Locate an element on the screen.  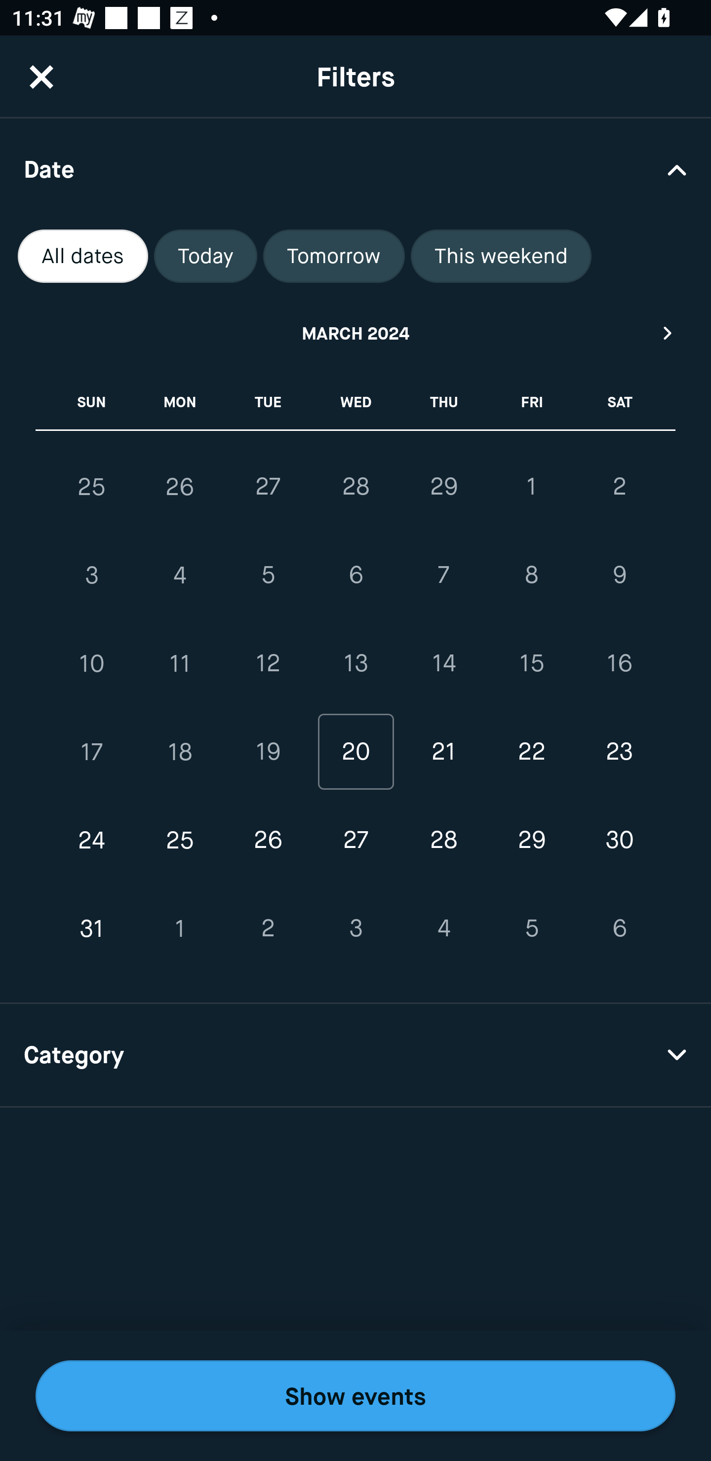
8 is located at coordinates (531, 576).